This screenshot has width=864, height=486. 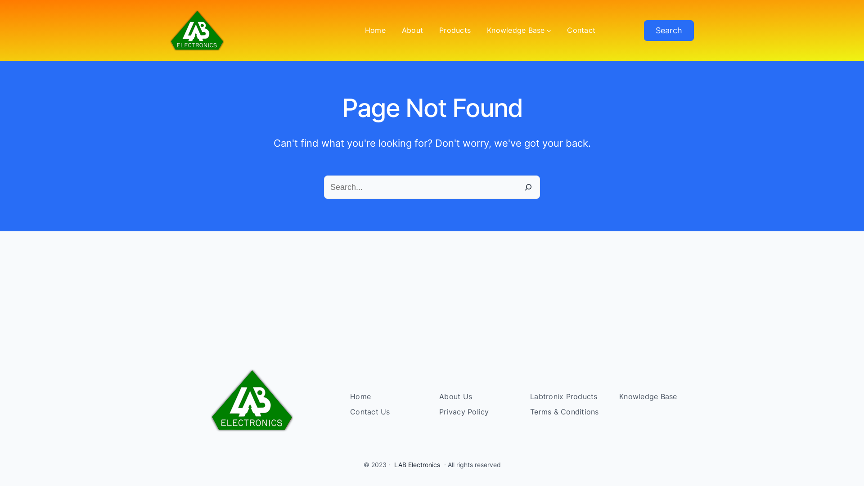 What do you see at coordinates (564, 397) in the screenshot?
I see `Labtronix Products` at bounding box center [564, 397].